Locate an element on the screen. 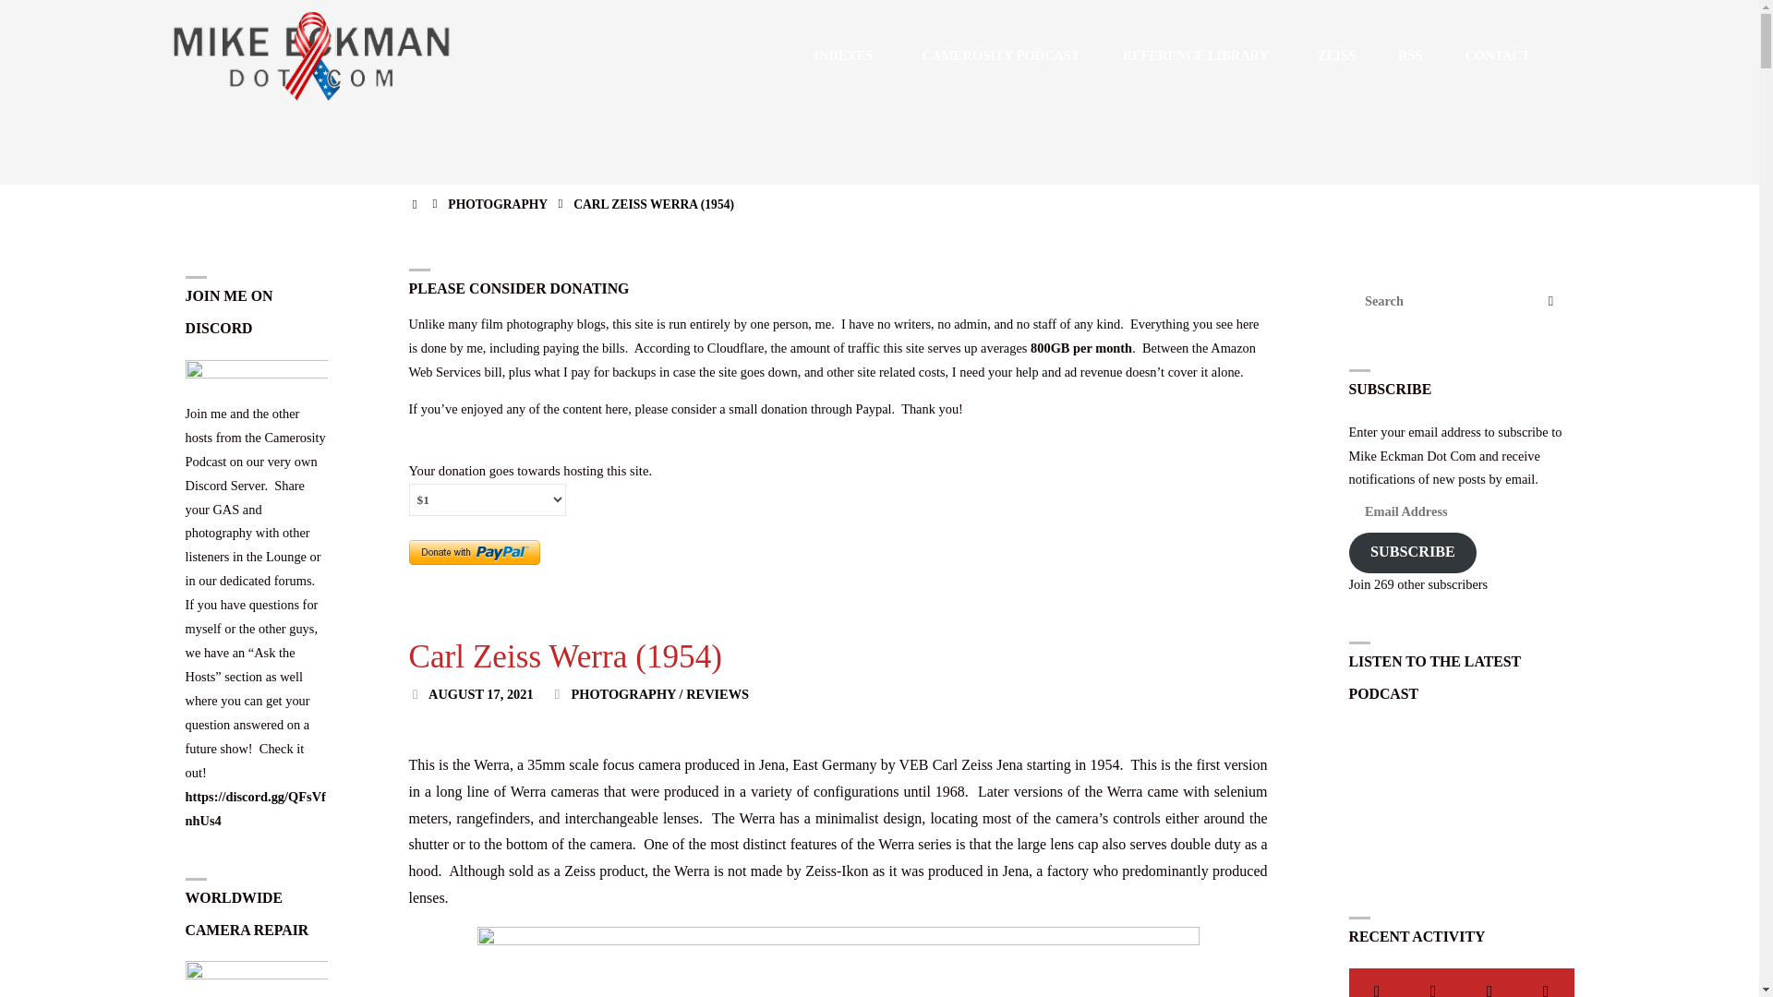  REFERENCE LIBRARY is located at coordinates (1199, 55).